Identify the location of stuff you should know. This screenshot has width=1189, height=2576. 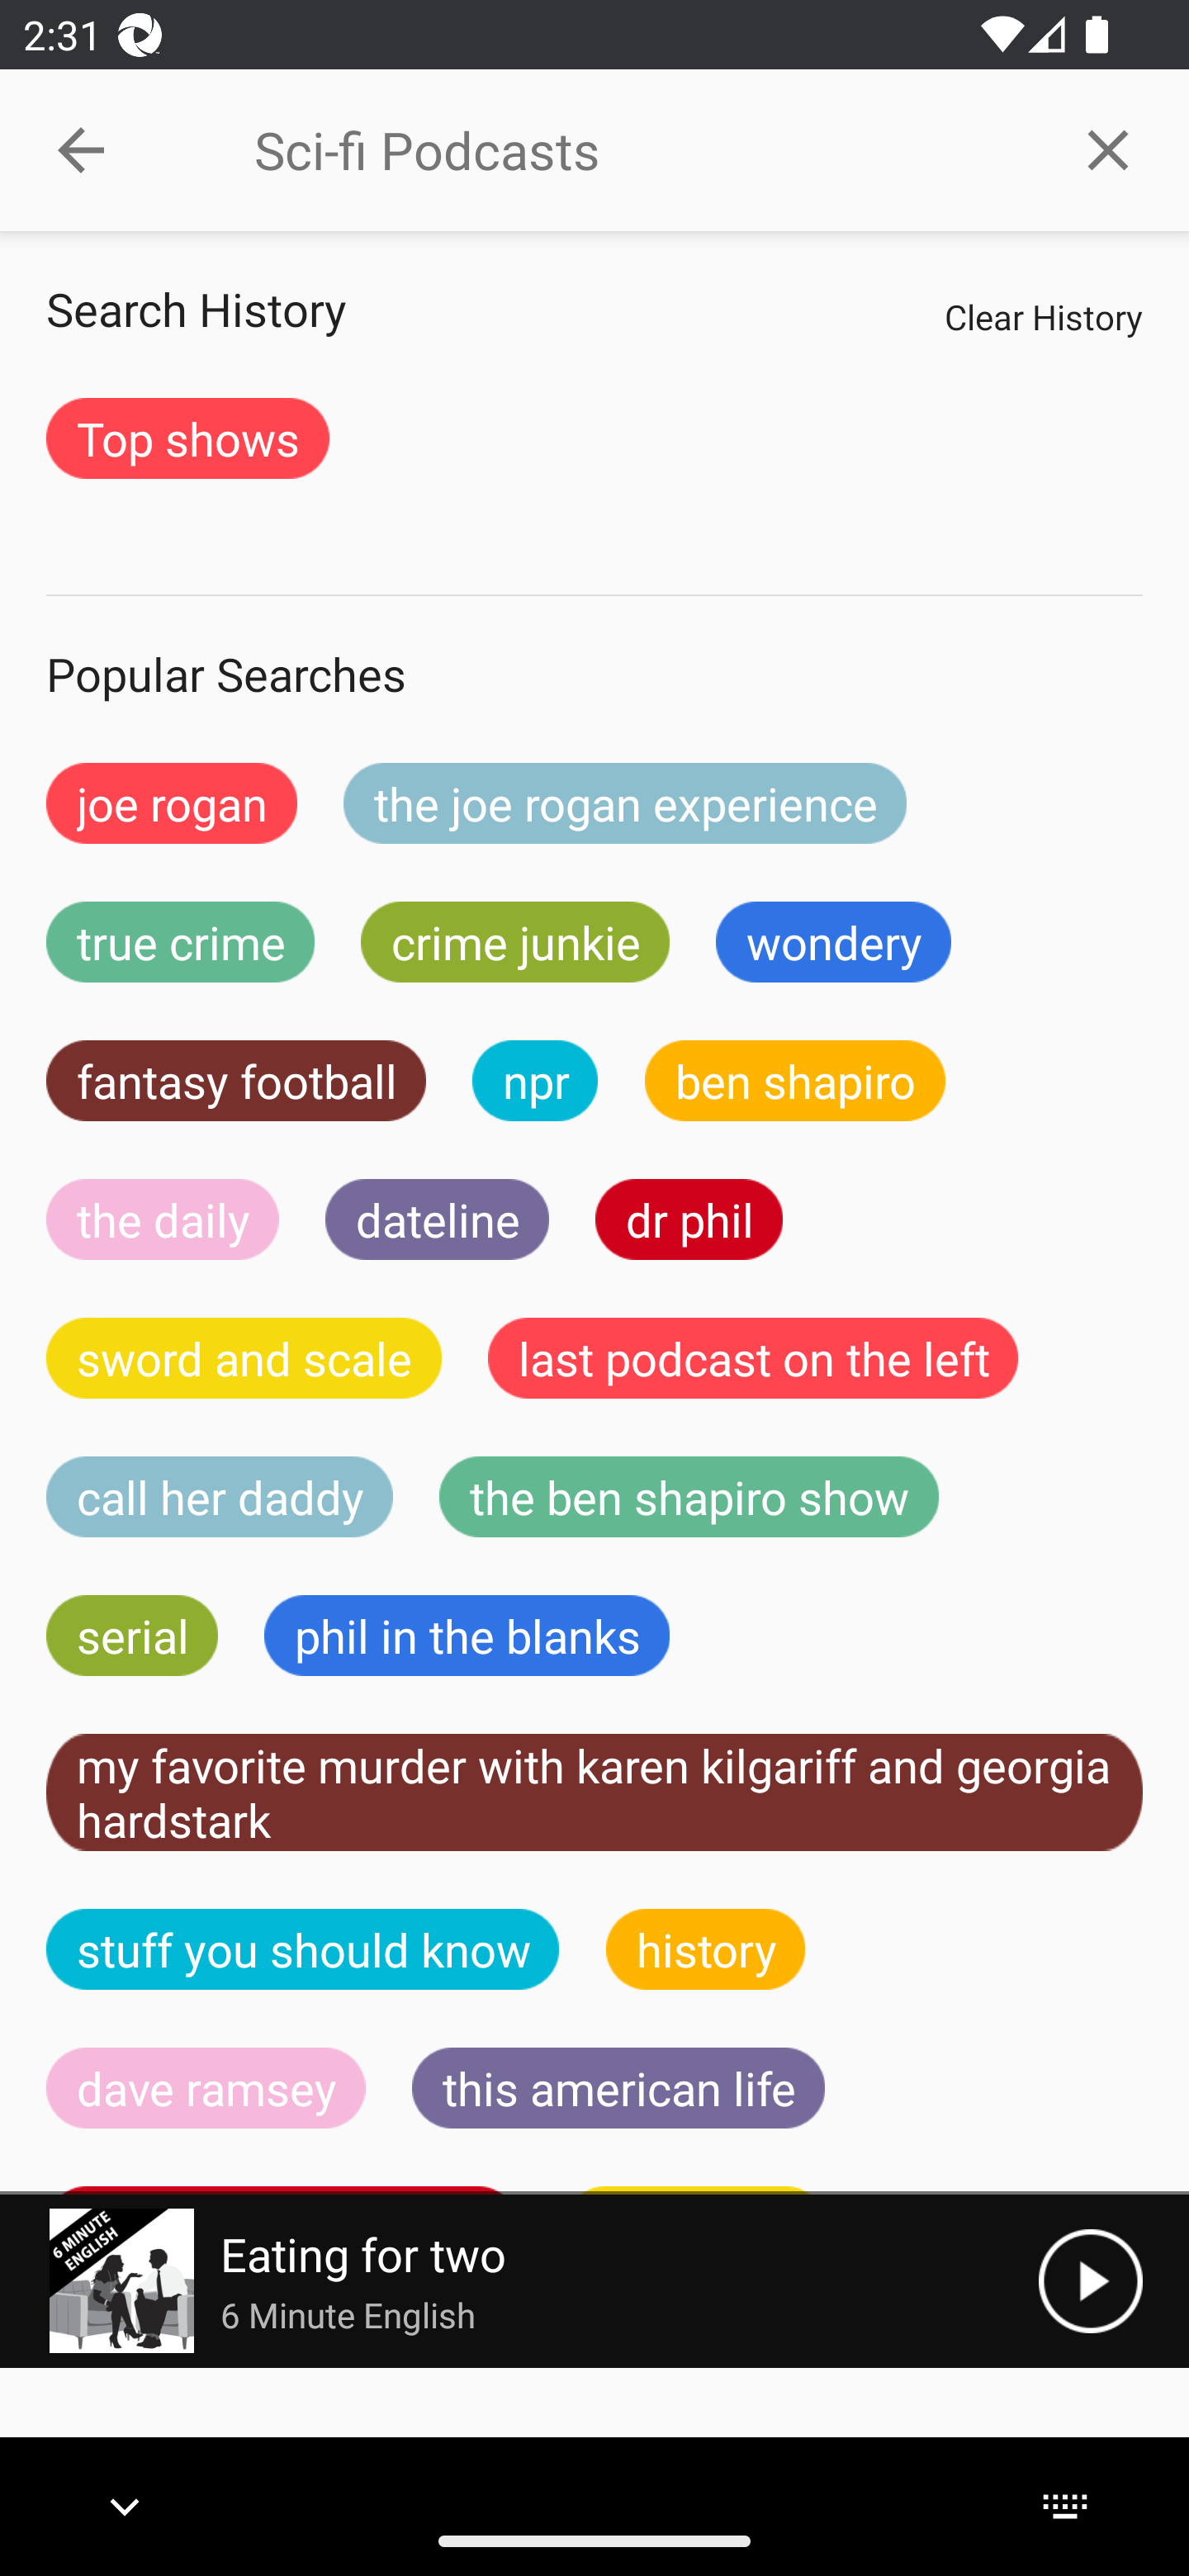
(303, 1949).